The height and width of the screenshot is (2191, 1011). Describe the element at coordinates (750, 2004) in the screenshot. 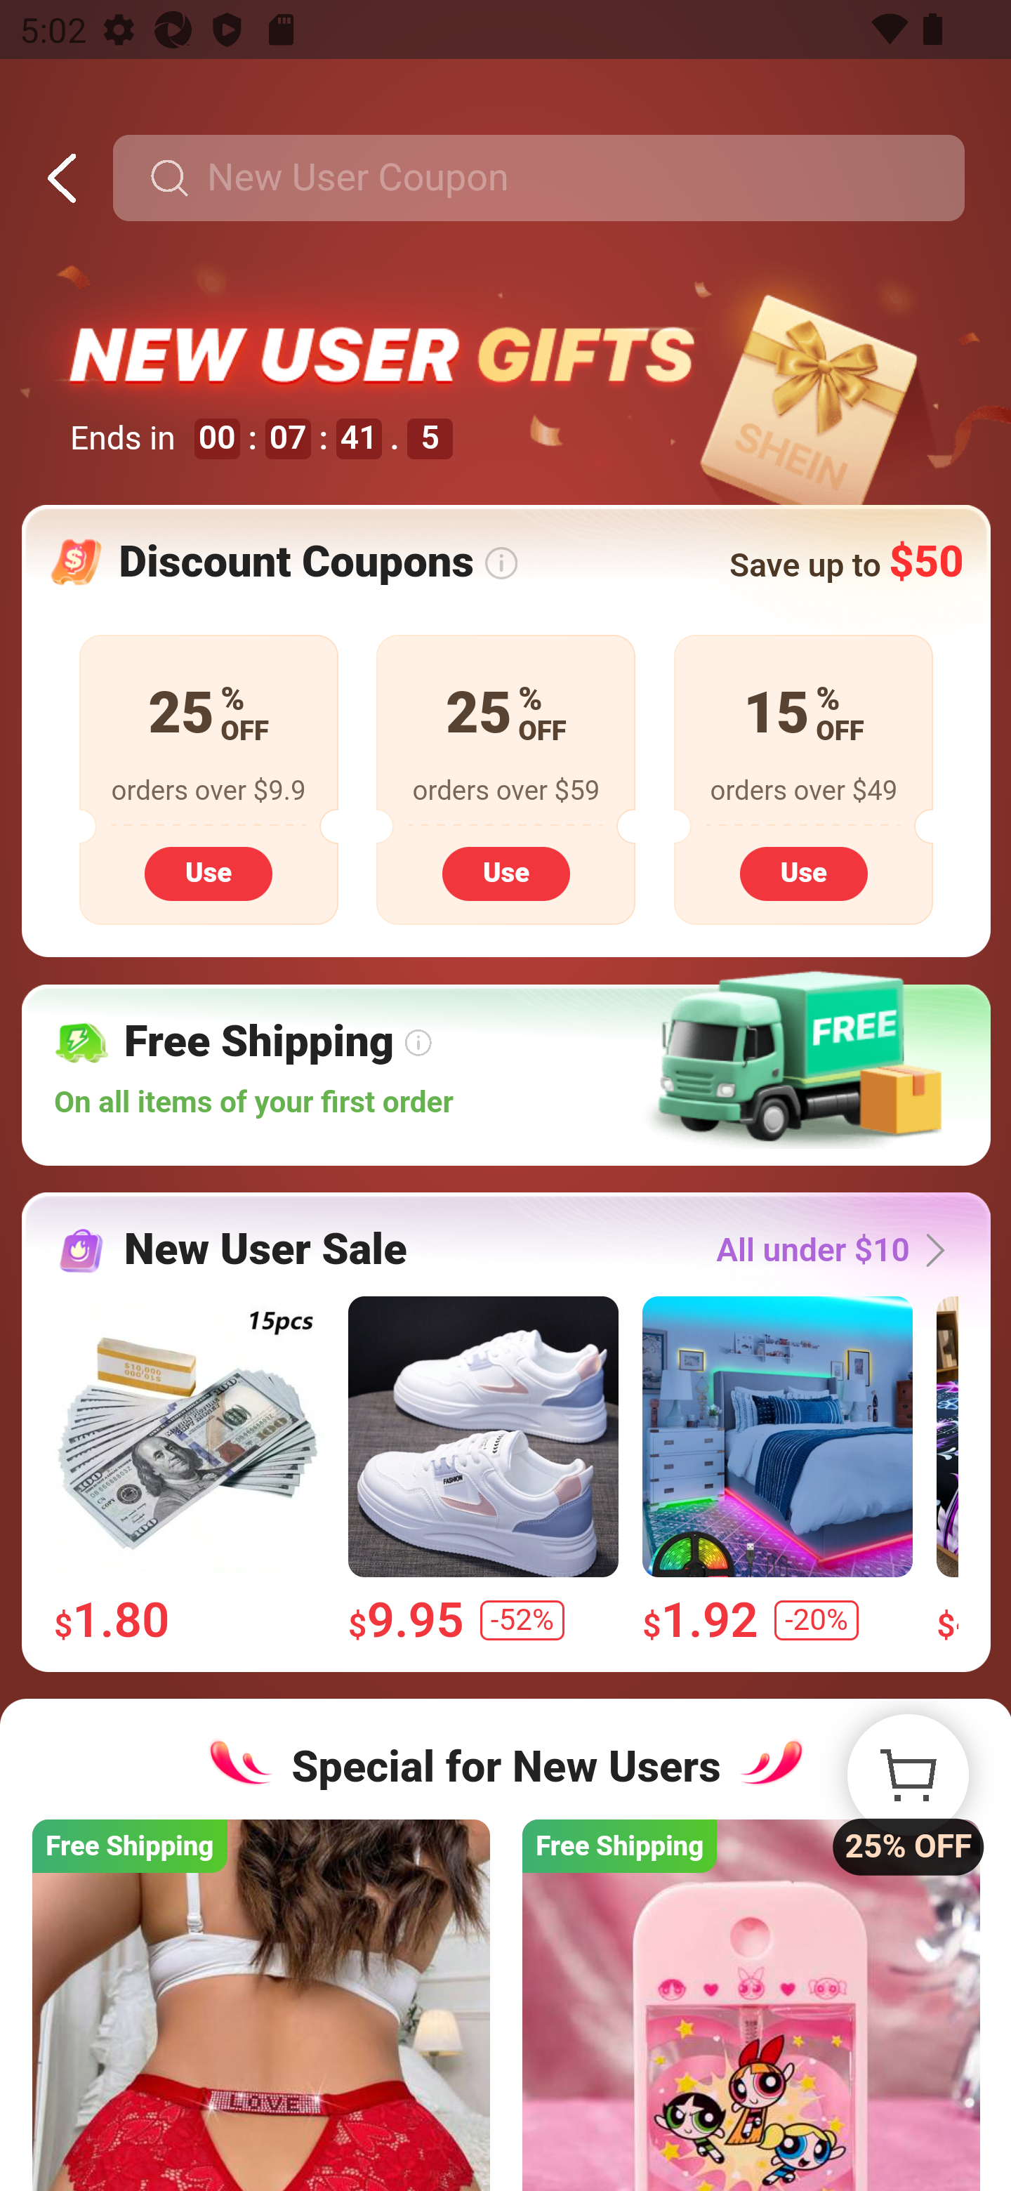

I see `Free Shipping` at that location.